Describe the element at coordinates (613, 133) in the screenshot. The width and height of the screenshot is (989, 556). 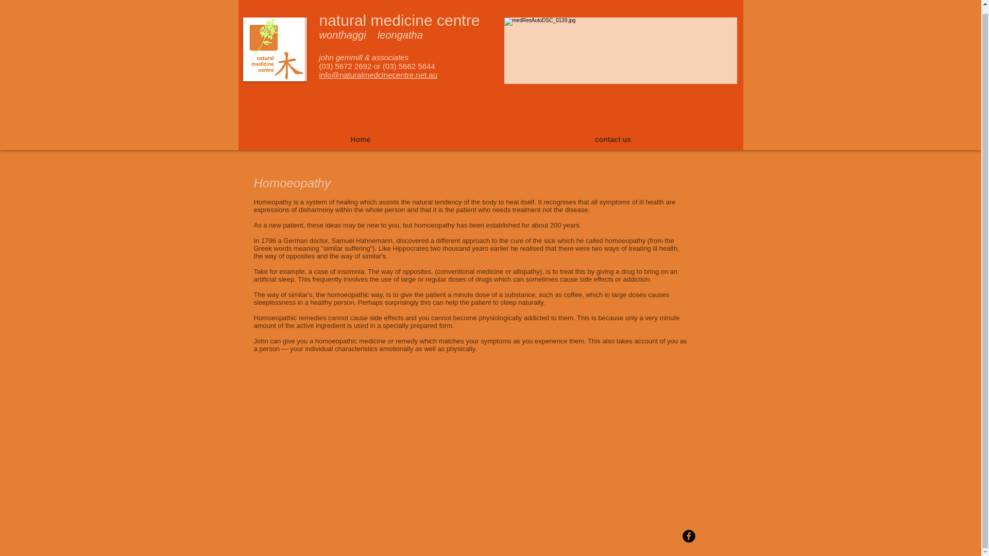
I see `contact us` at that location.